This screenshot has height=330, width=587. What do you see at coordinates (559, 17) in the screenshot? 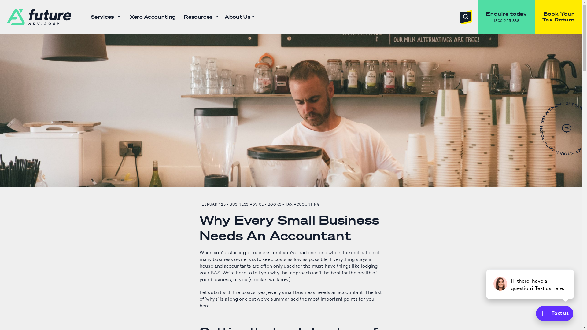
I see `Book Your
Tax Return` at bounding box center [559, 17].